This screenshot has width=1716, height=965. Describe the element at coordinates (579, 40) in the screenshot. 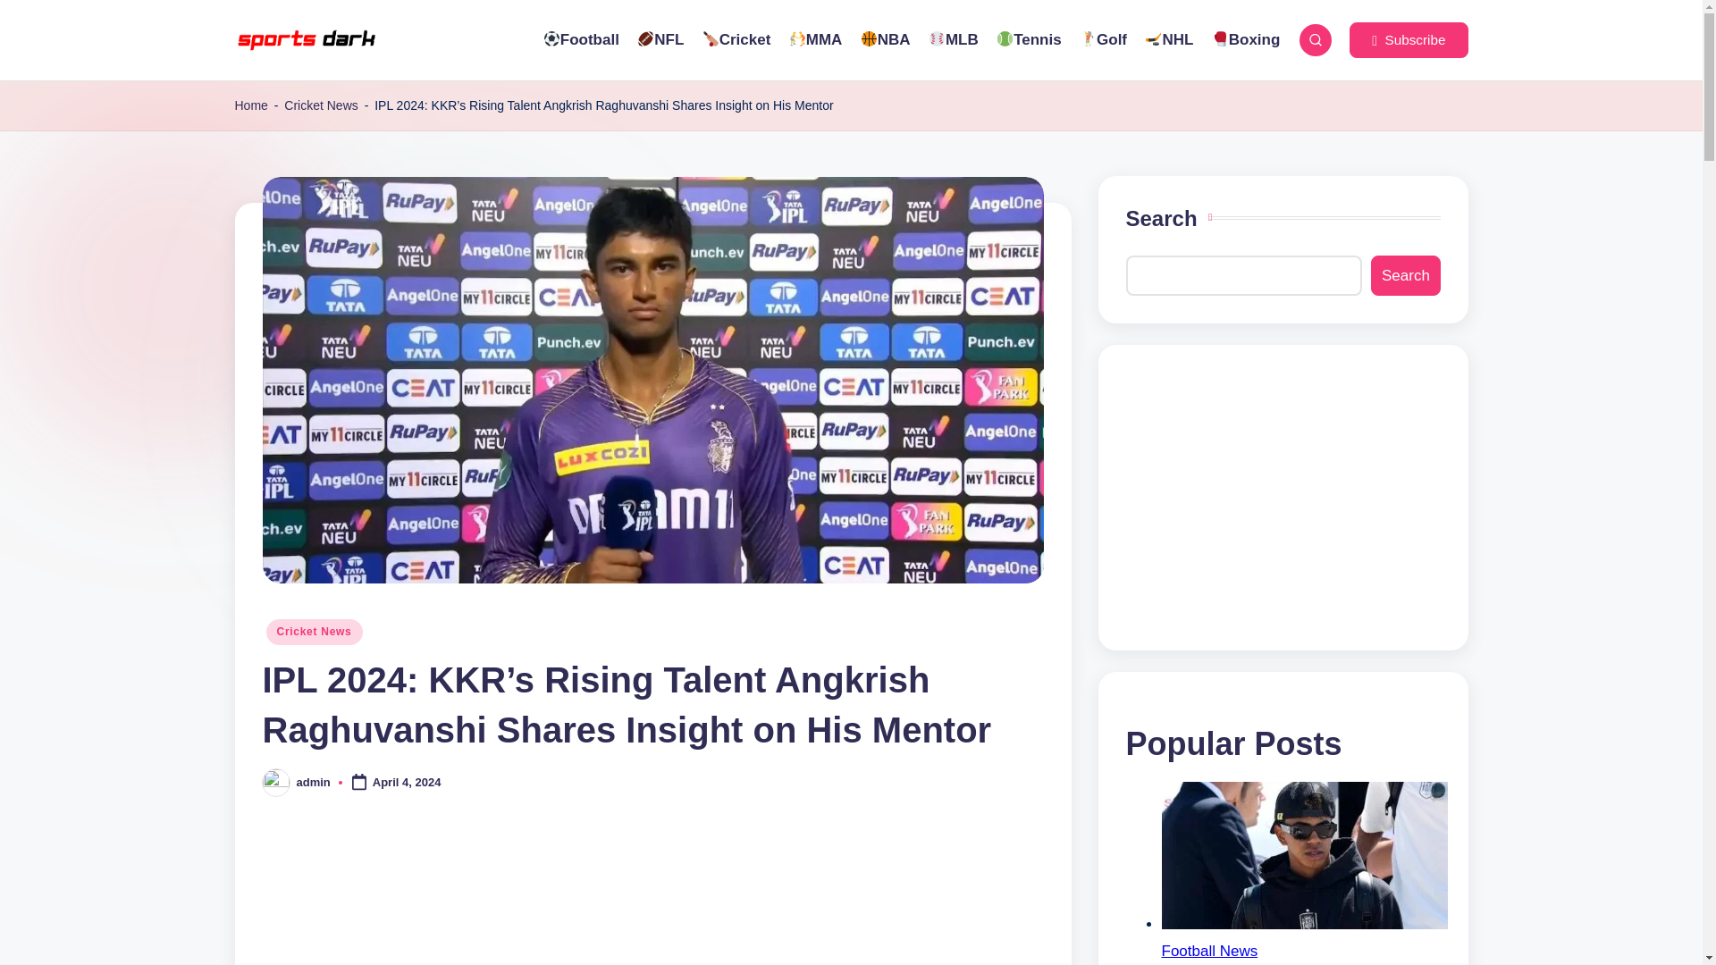

I see `Football` at that location.